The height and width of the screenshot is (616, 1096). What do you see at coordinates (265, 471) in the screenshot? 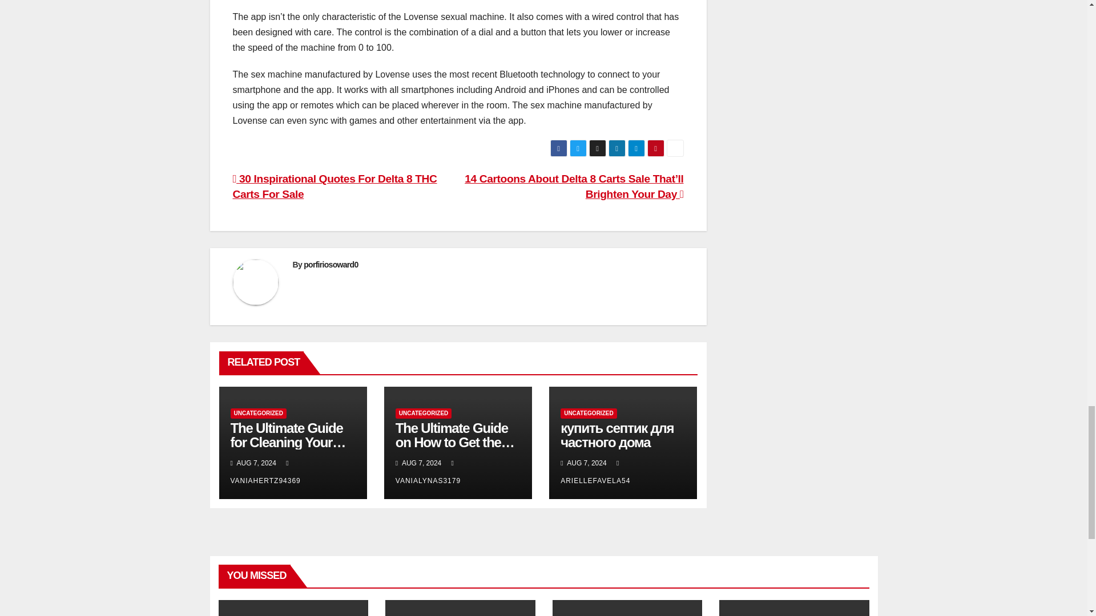
I see `VANIAHERTZ94369` at bounding box center [265, 471].